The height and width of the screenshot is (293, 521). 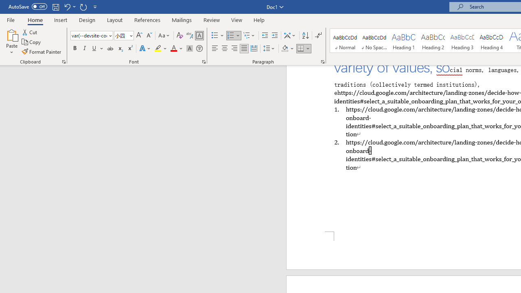 I want to click on Text Effects and Typography, so click(x=145, y=49).